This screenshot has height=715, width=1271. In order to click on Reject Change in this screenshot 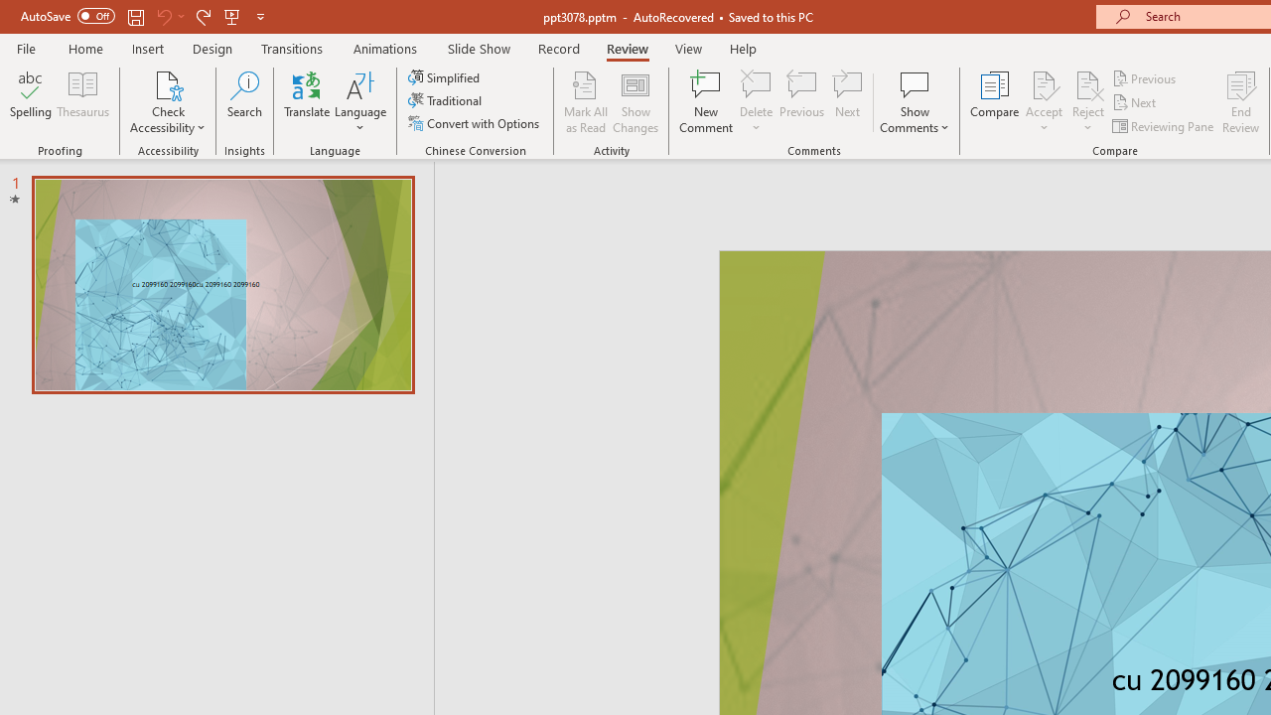, I will do `click(1088, 83)`.